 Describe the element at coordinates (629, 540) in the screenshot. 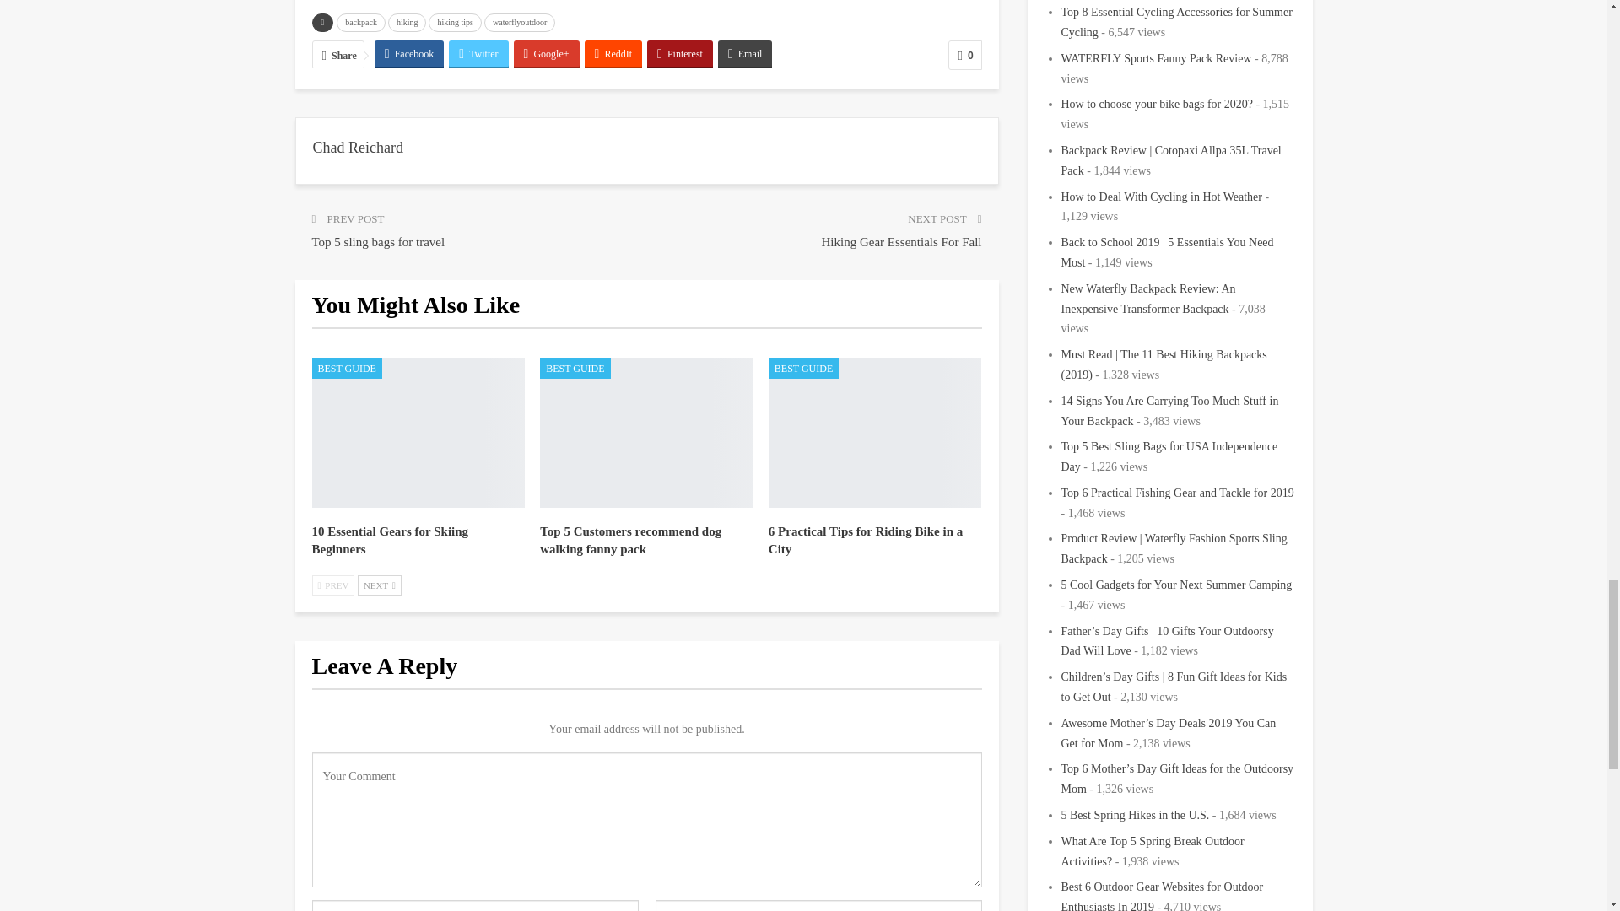

I see `Top 5 Customers recommend dog walking fanny pack` at that location.